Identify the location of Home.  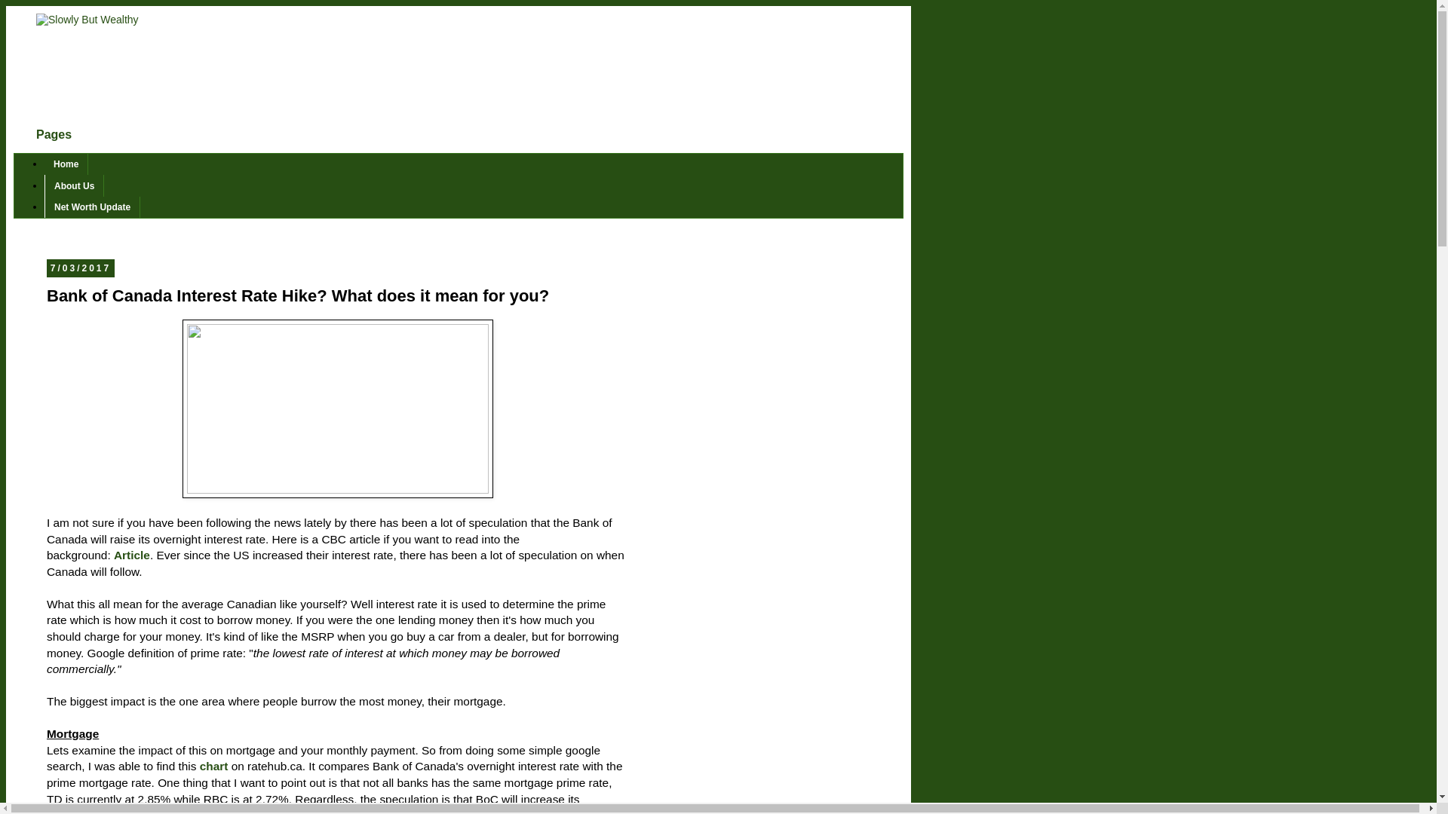
(66, 164).